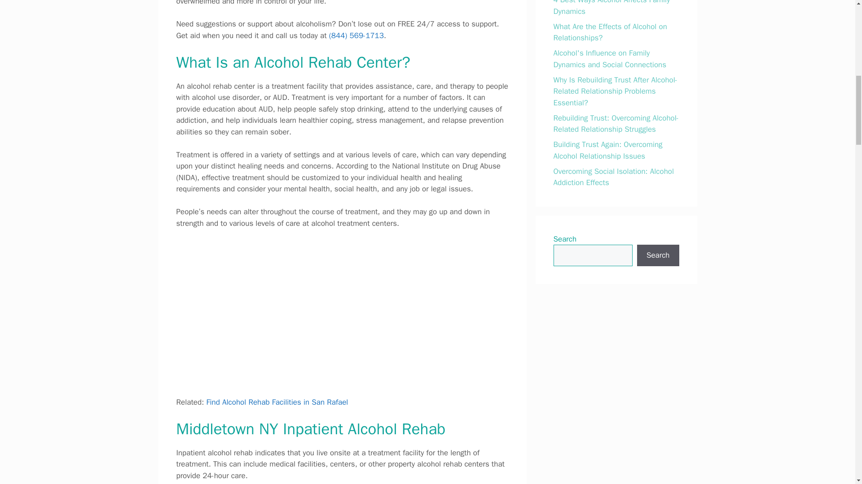  Describe the element at coordinates (658, 255) in the screenshot. I see `Search` at that location.